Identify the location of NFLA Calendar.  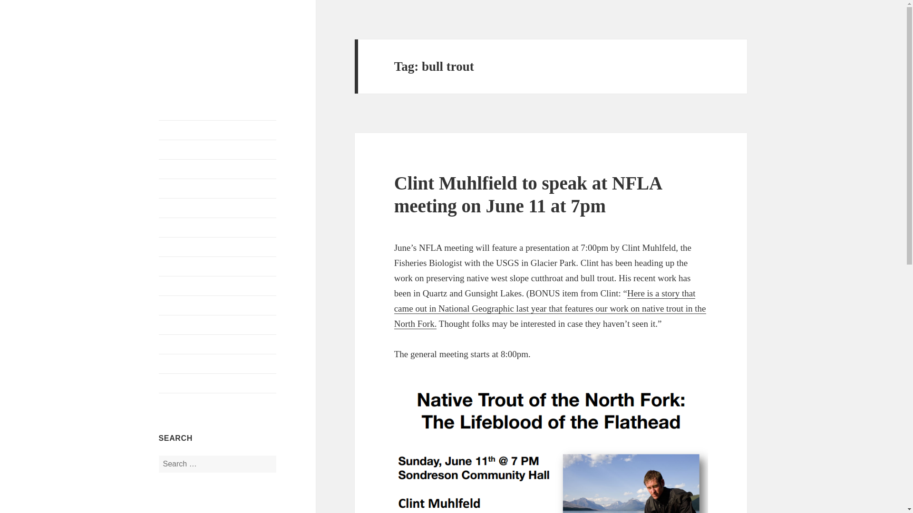
(218, 149).